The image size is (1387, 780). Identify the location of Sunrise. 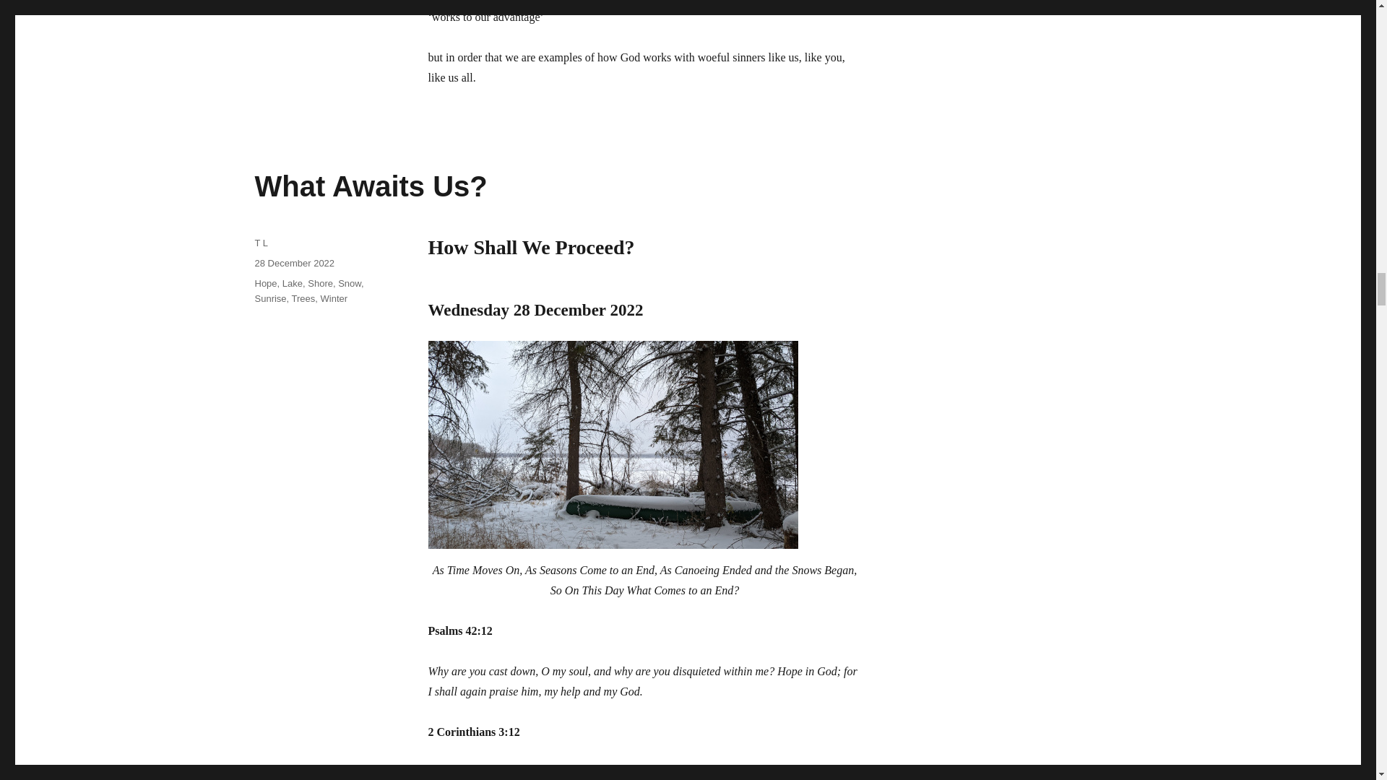
(269, 299).